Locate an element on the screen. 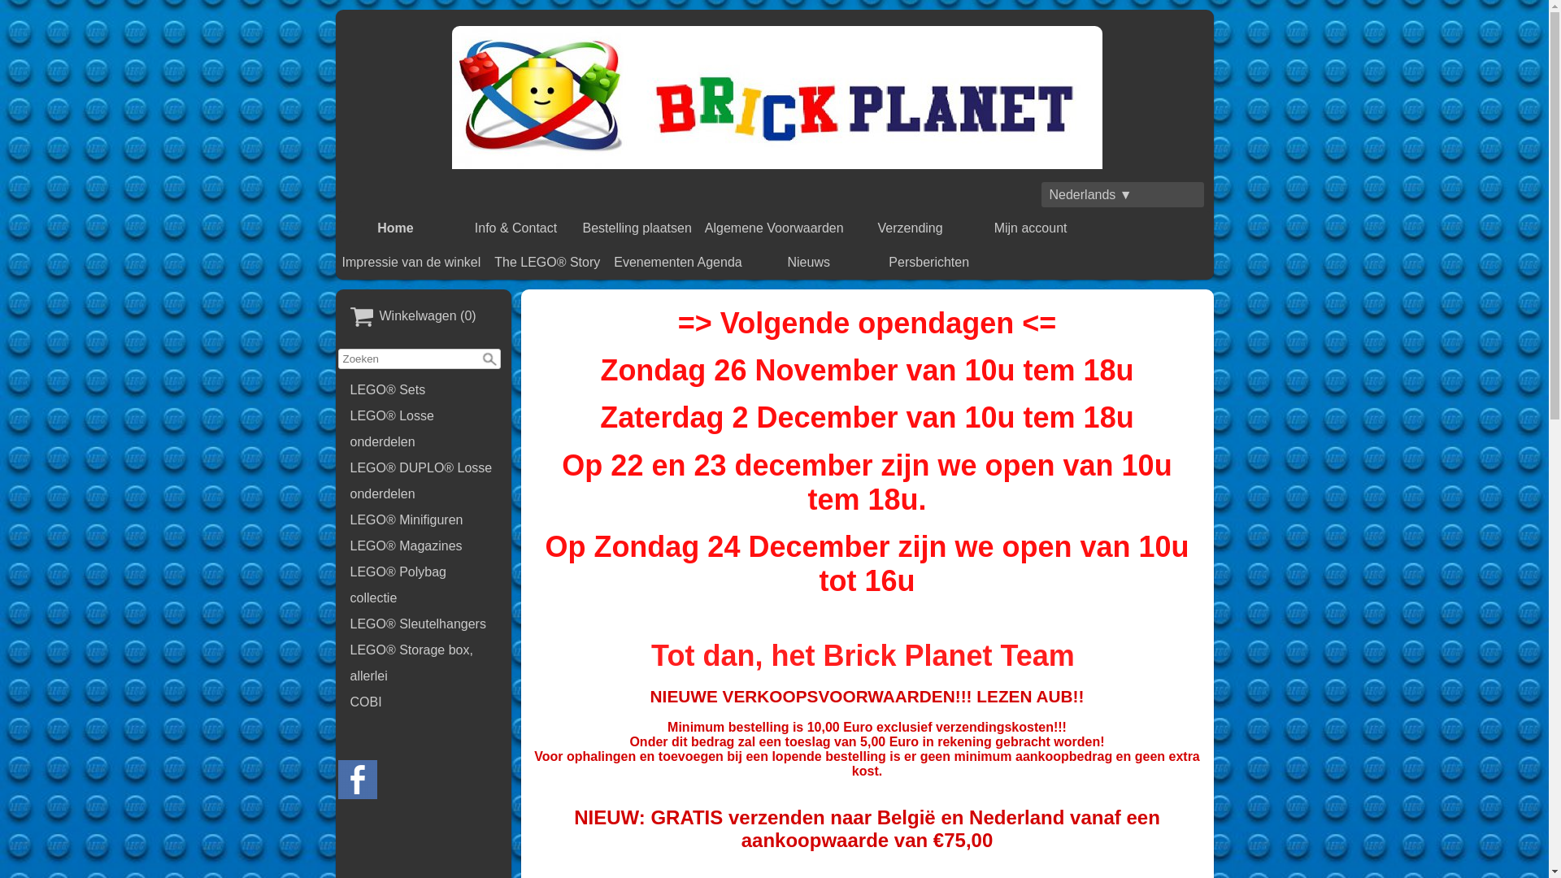 This screenshot has height=878, width=1561. Algemene Voorwaarden is located at coordinates (774, 228).